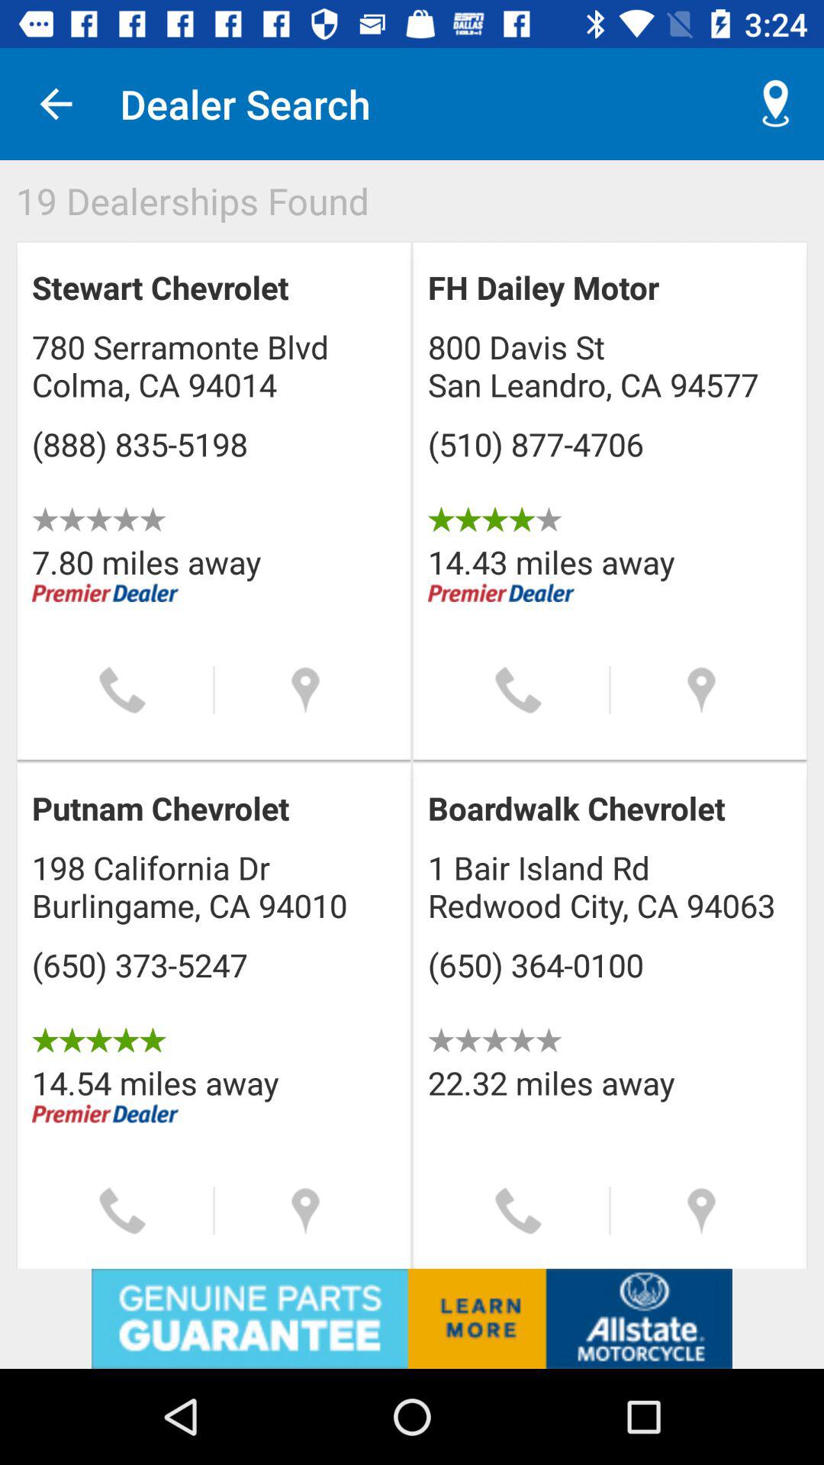 Image resolution: width=824 pixels, height=1465 pixels. I want to click on call, so click(122, 1210).